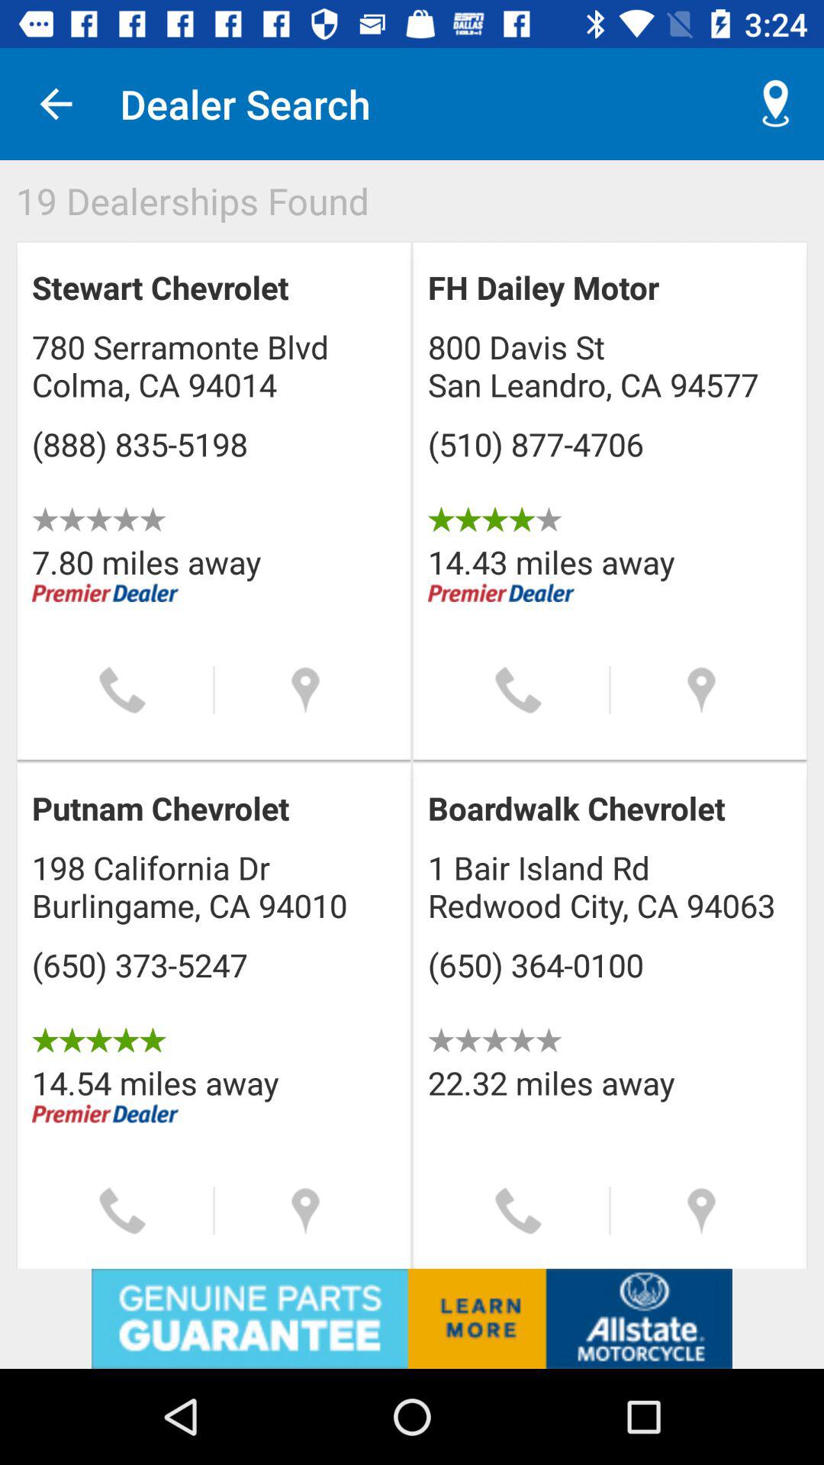 Image resolution: width=824 pixels, height=1465 pixels. I want to click on call, so click(122, 1210).